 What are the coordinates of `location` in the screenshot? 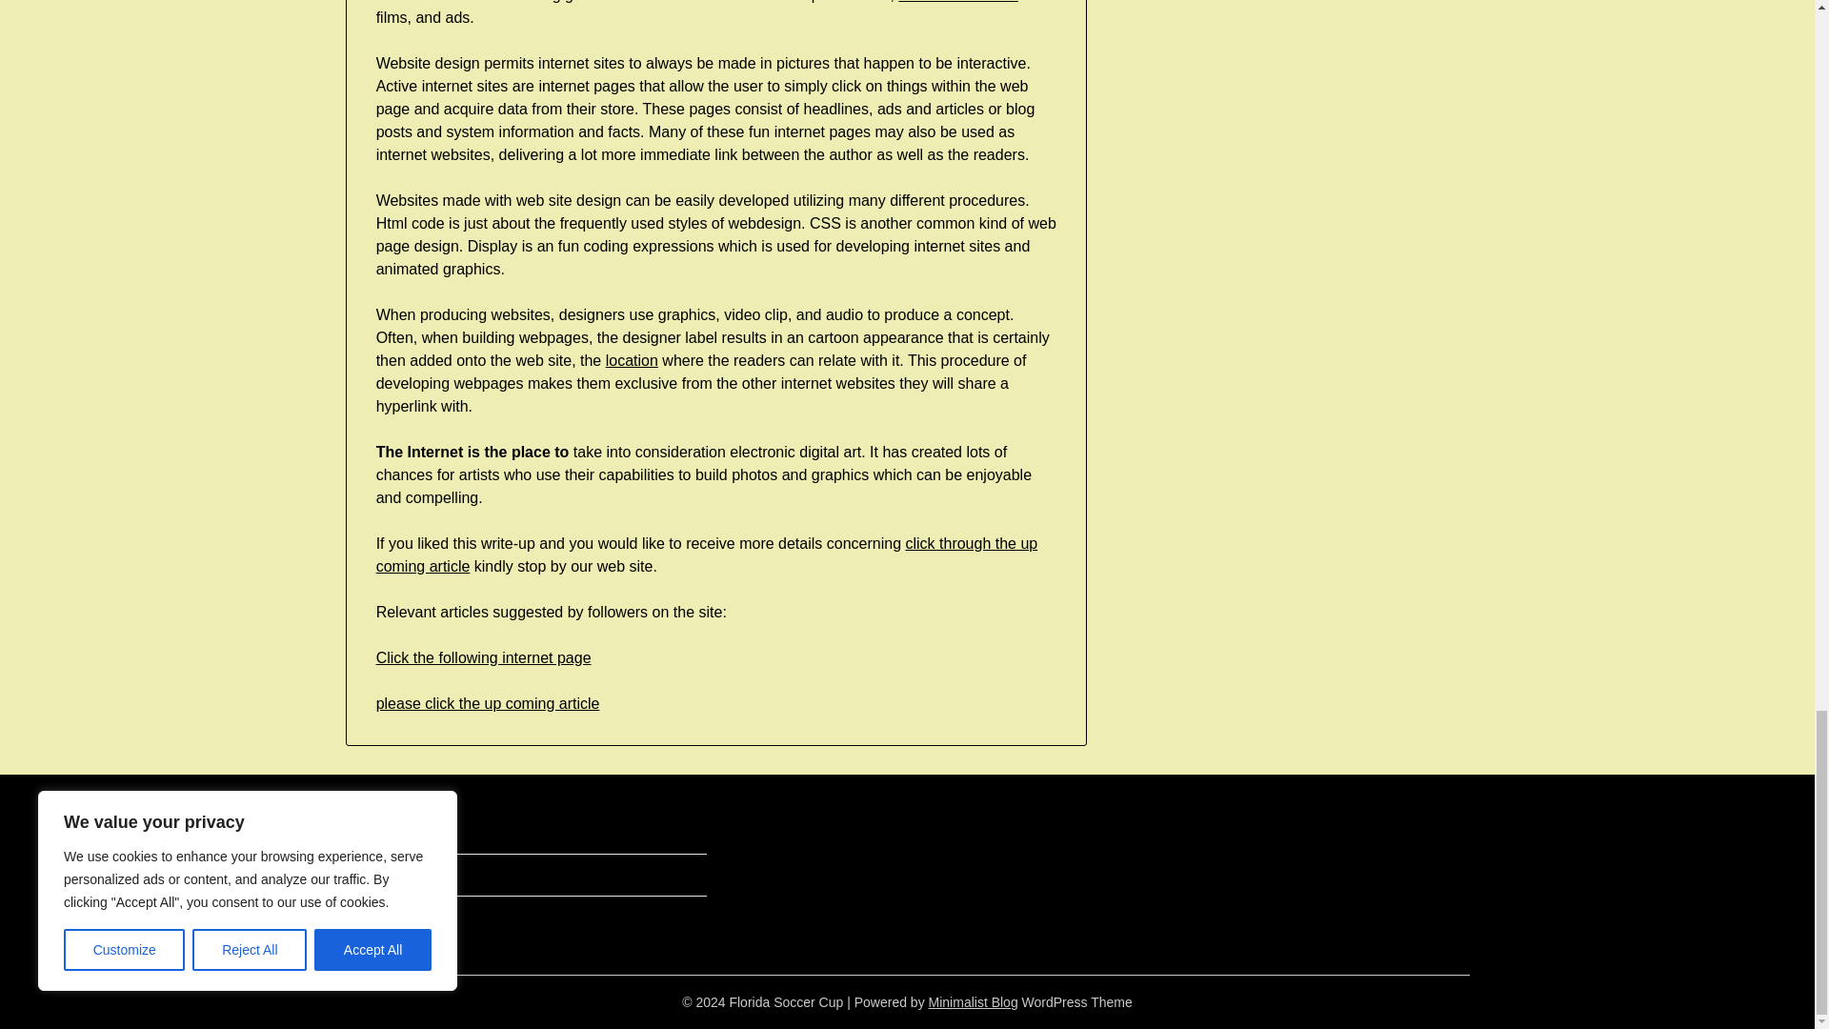 It's located at (632, 360).